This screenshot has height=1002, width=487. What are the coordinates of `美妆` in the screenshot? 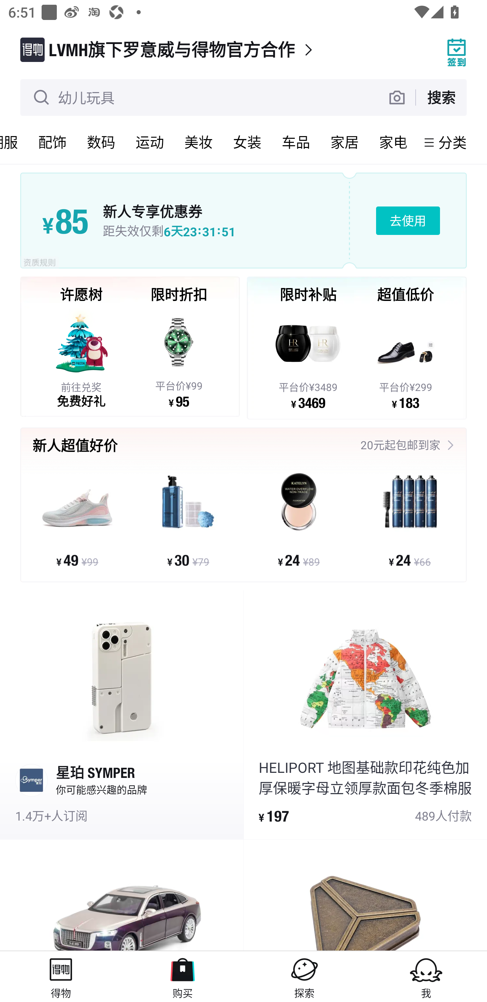 It's located at (199, 142).